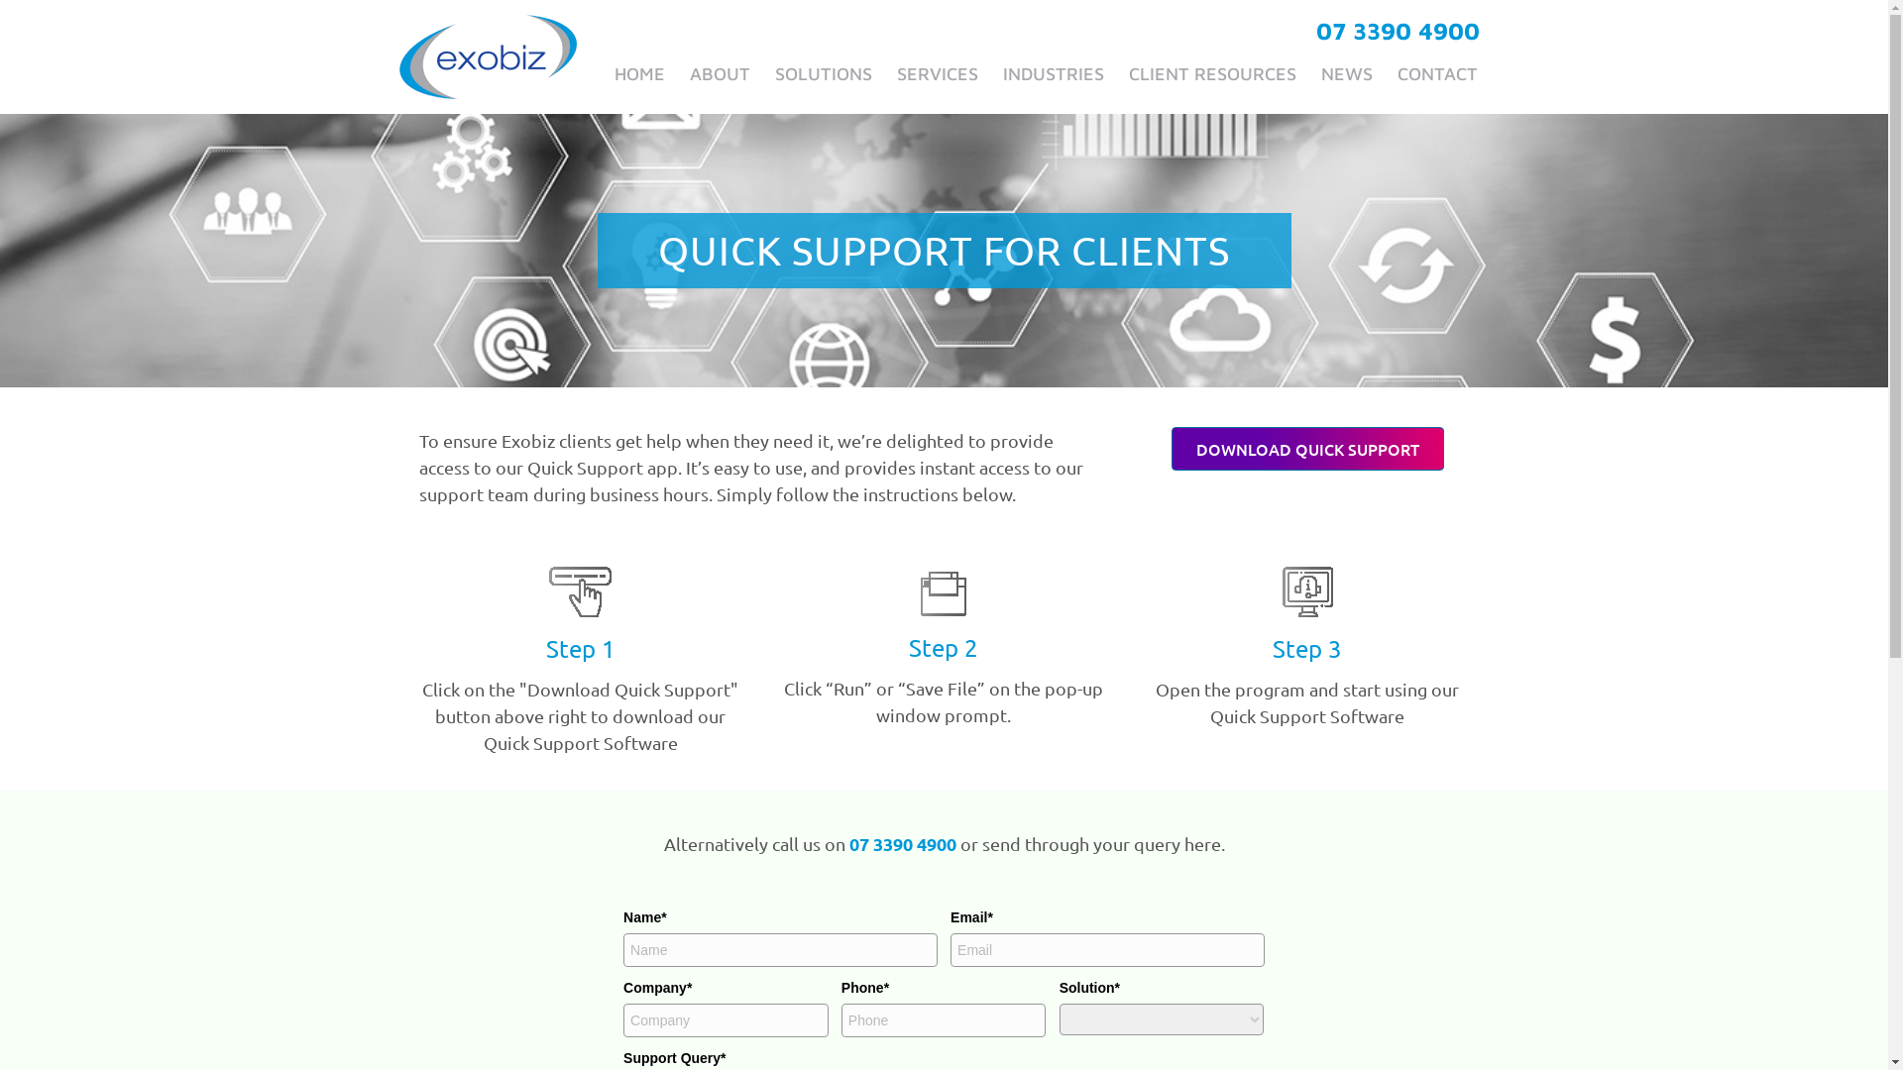 The height and width of the screenshot is (1070, 1903). What do you see at coordinates (902, 844) in the screenshot?
I see `07 3390 4900` at bounding box center [902, 844].